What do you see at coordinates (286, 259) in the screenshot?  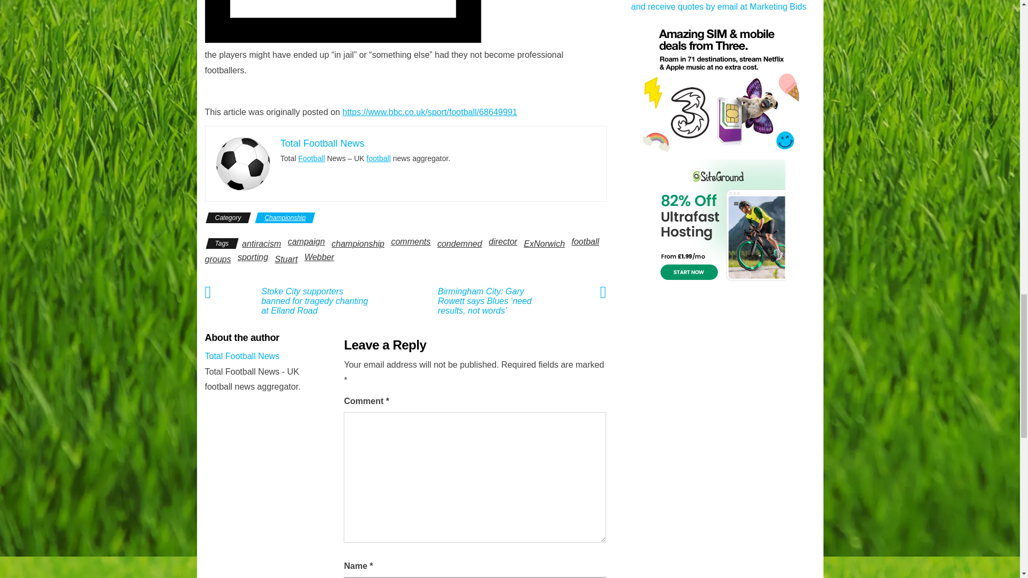 I see `Stuart` at bounding box center [286, 259].